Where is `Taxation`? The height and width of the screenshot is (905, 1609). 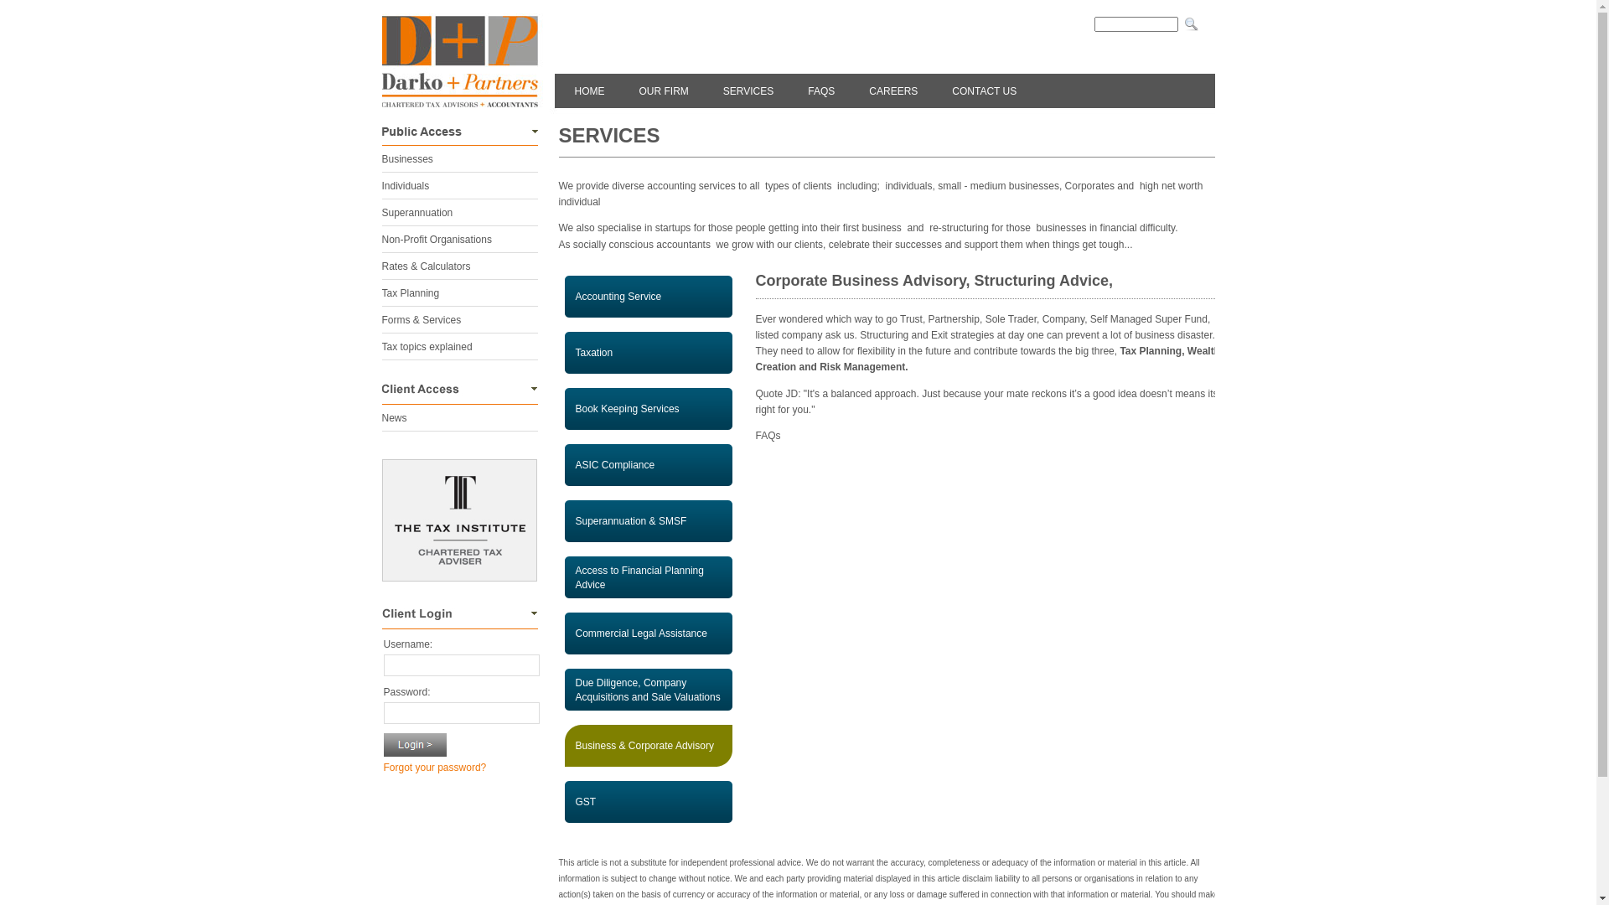
Taxation is located at coordinates (648, 355).